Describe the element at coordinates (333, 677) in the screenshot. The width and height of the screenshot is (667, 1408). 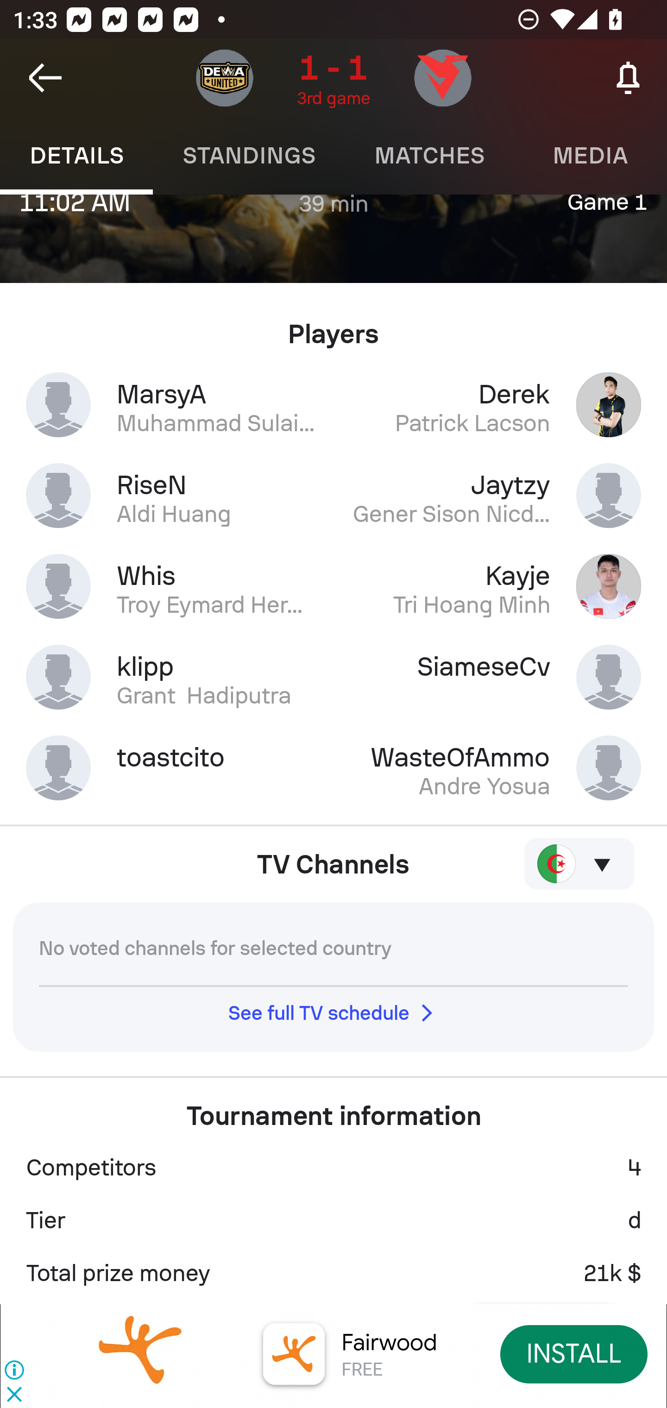
I see `klipp SiameseCv Grant  Hadiputra  ` at that location.